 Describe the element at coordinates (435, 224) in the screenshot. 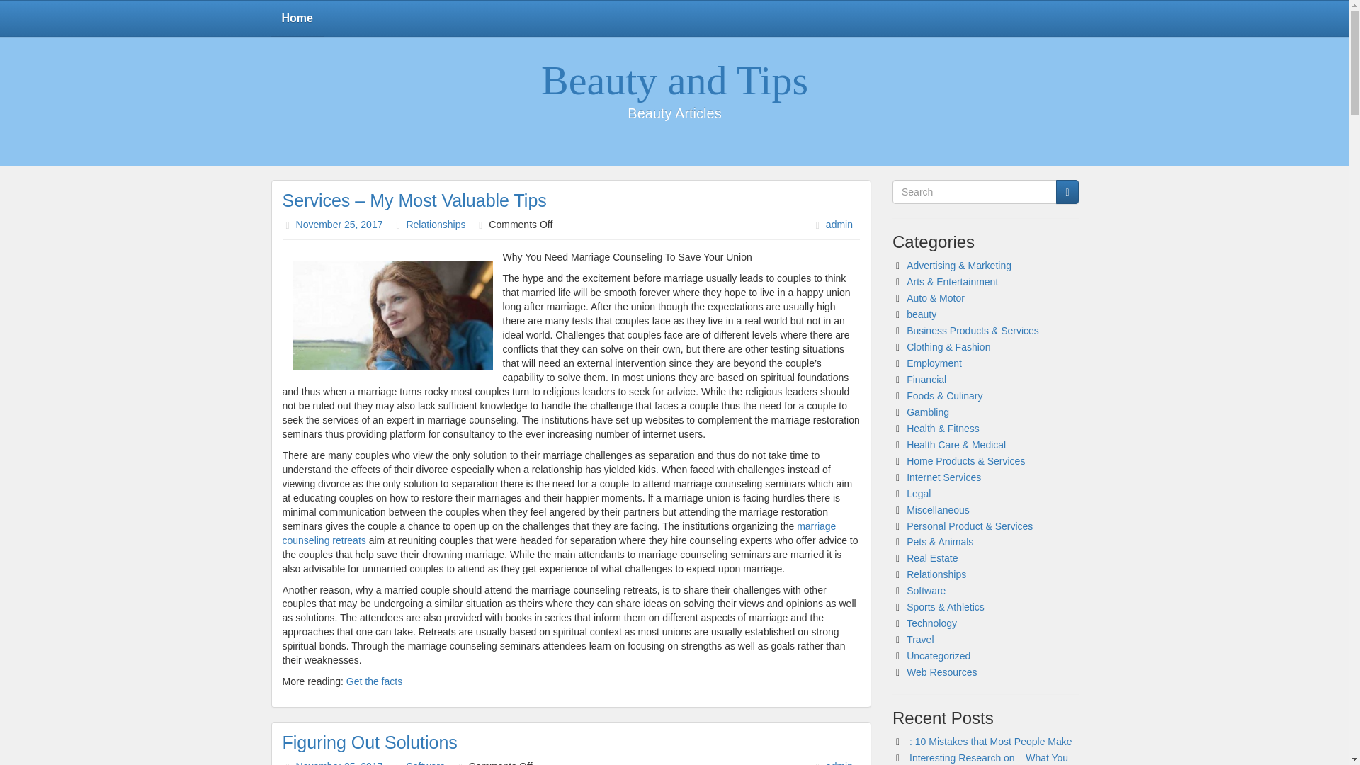

I see `Relationships` at that location.